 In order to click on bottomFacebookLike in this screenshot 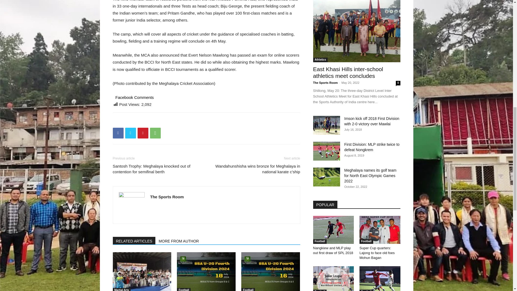, I will do `click(153, 121)`.